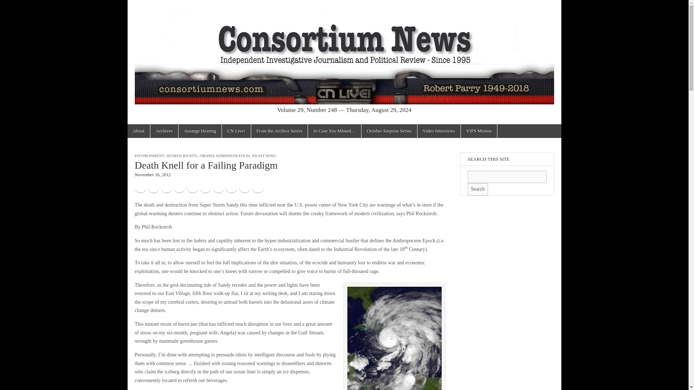 Image resolution: width=694 pixels, height=390 pixels. What do you see at coordinates (218, 187) in the screenshot?
I see `Share to StumbleUpon` at bounding box center [218, 187].